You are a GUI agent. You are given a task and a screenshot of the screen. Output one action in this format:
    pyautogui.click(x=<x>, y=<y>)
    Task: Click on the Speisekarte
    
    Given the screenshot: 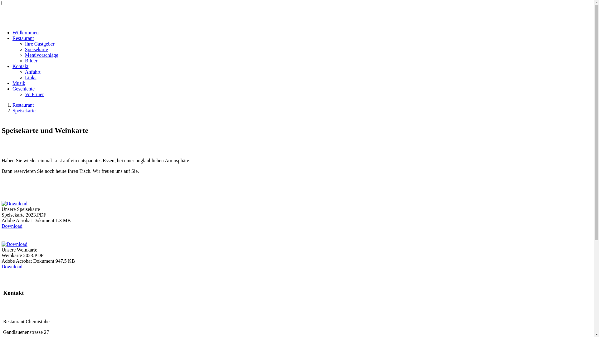 What is the action you would take?
    pyautogui.click(x=37, y=49)
    